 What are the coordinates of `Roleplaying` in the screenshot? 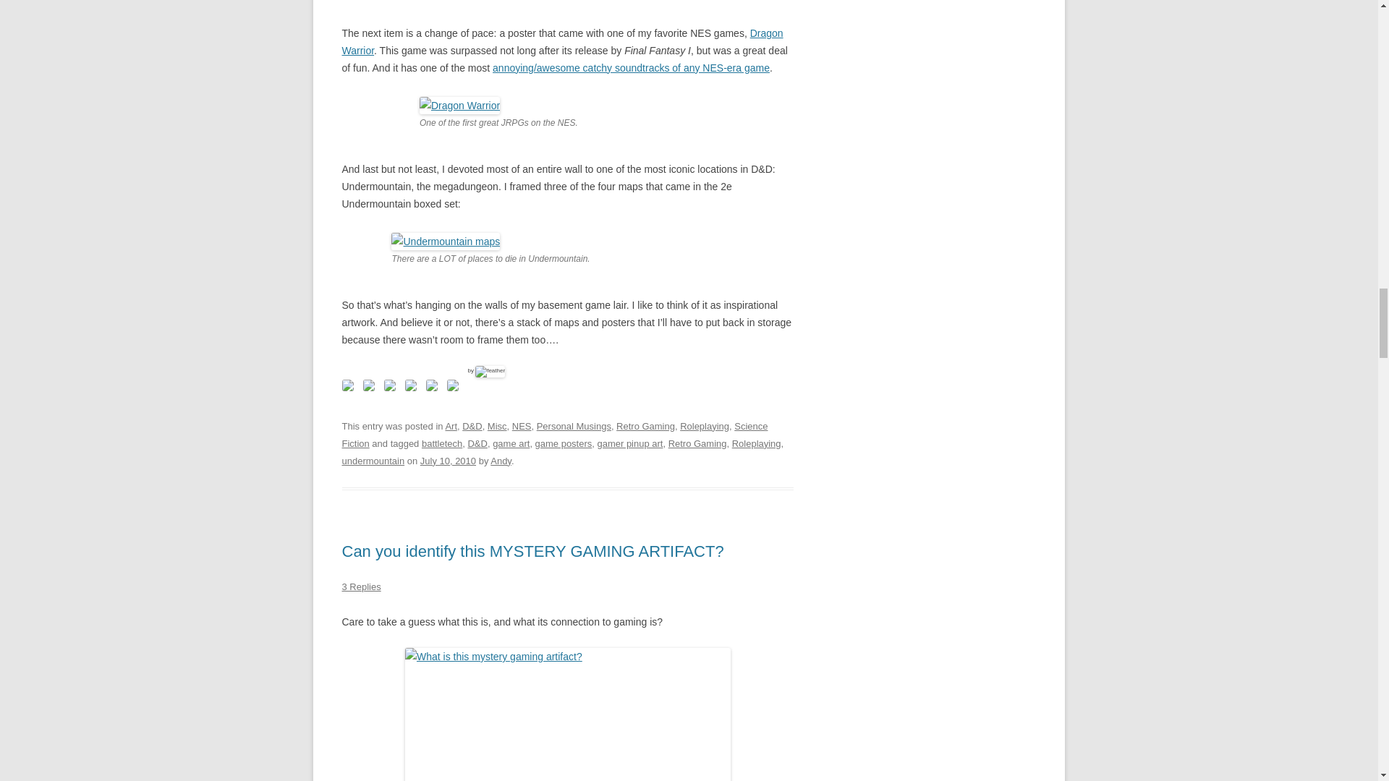 It's located at (705, 427).